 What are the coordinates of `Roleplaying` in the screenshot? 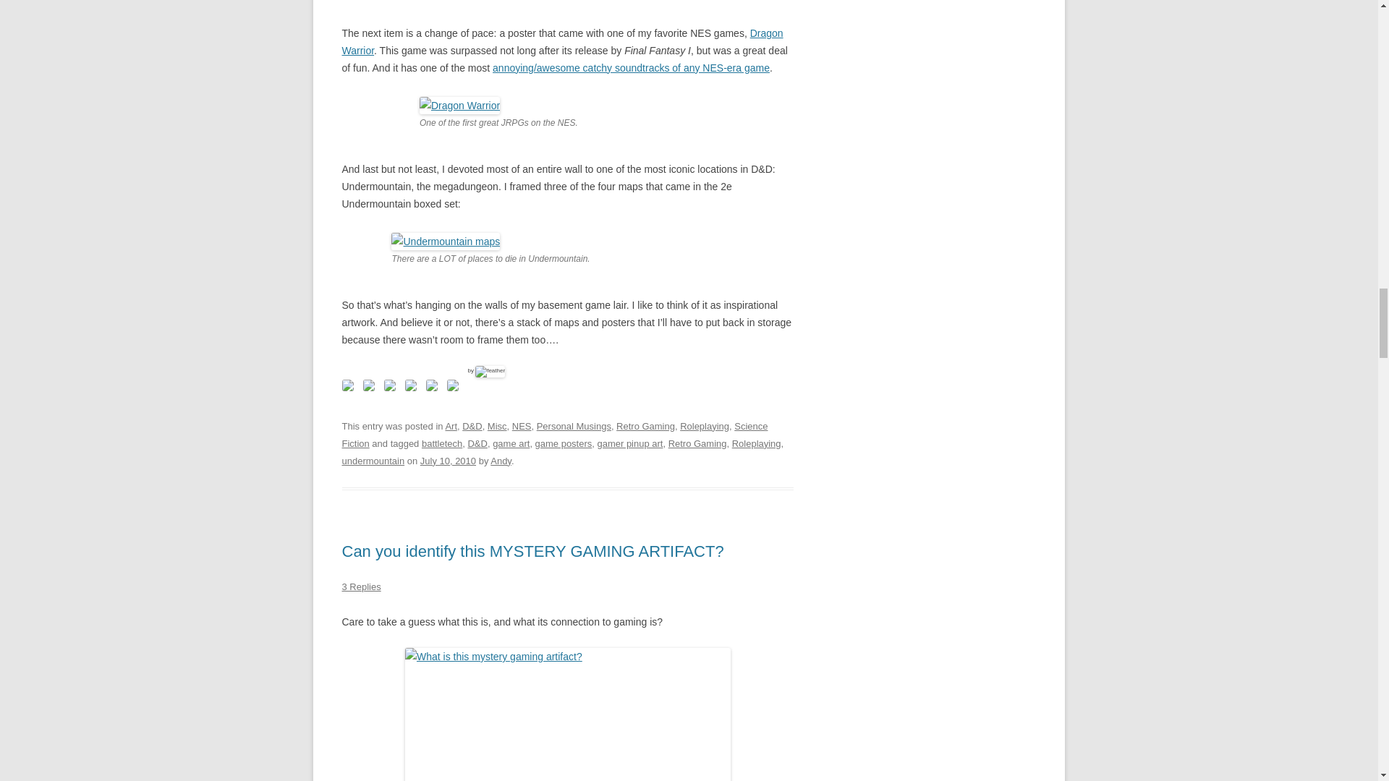 It's located at (705, 427).